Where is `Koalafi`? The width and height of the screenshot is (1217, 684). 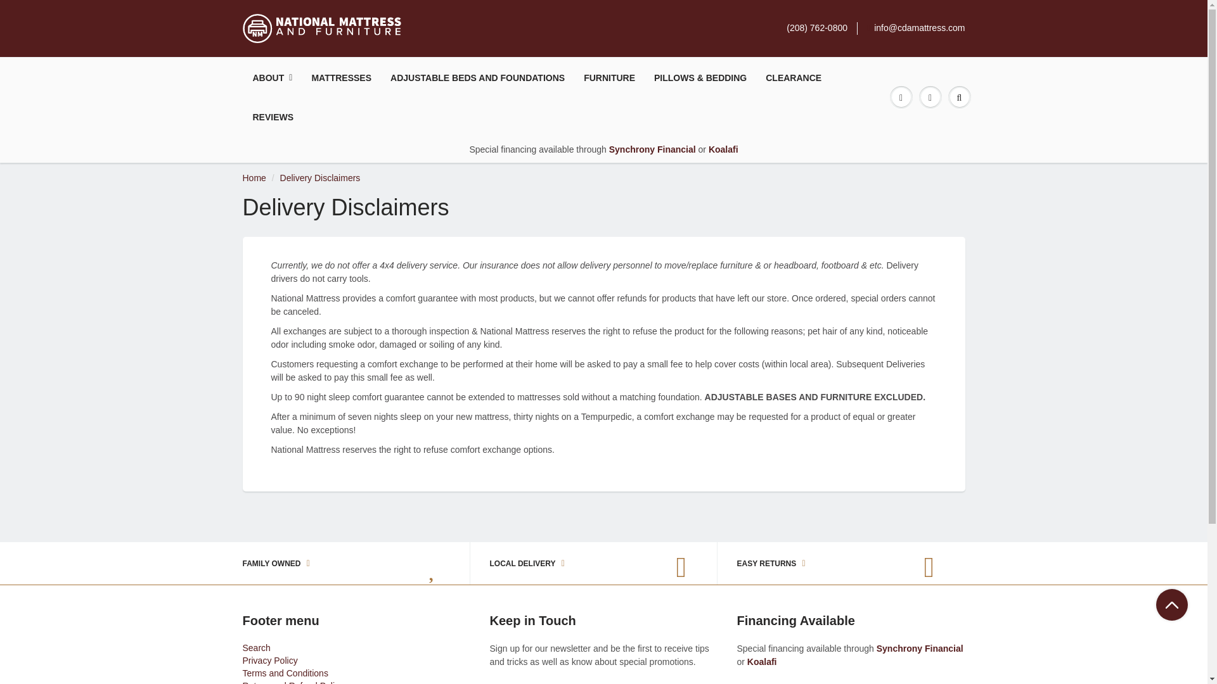 Koalafi is located at coordinates (723, 149).